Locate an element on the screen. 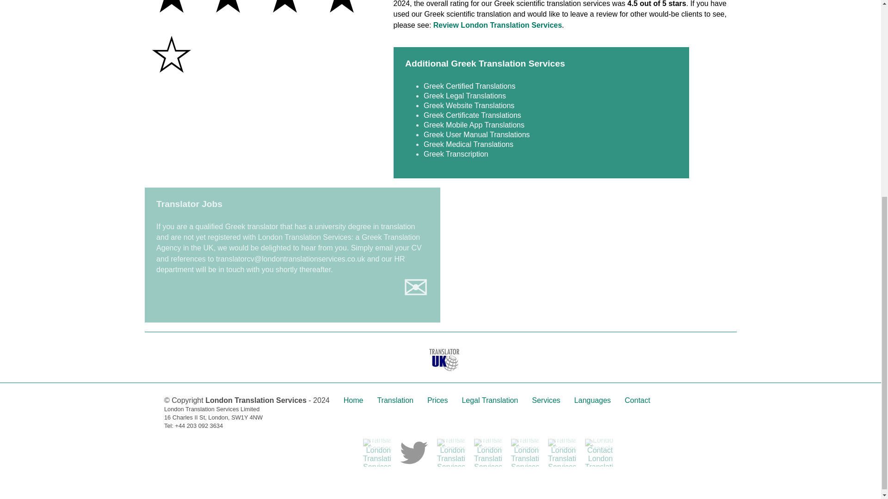 This screenshot has height=499, width=888. Greek Certified Translations is located at coordinates (469, 86).